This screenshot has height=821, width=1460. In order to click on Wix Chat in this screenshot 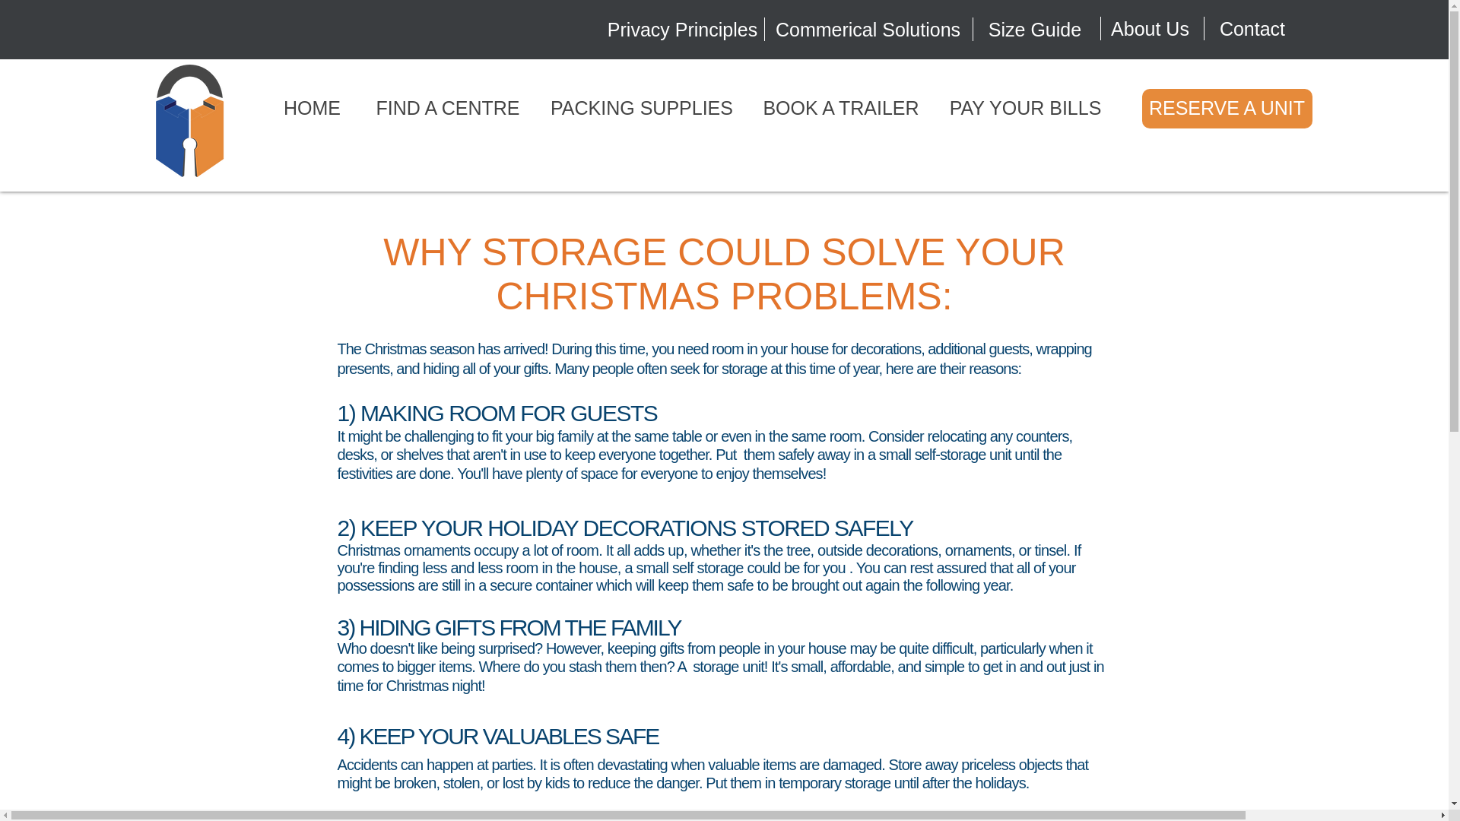, I will do `click(1360, 776)`.